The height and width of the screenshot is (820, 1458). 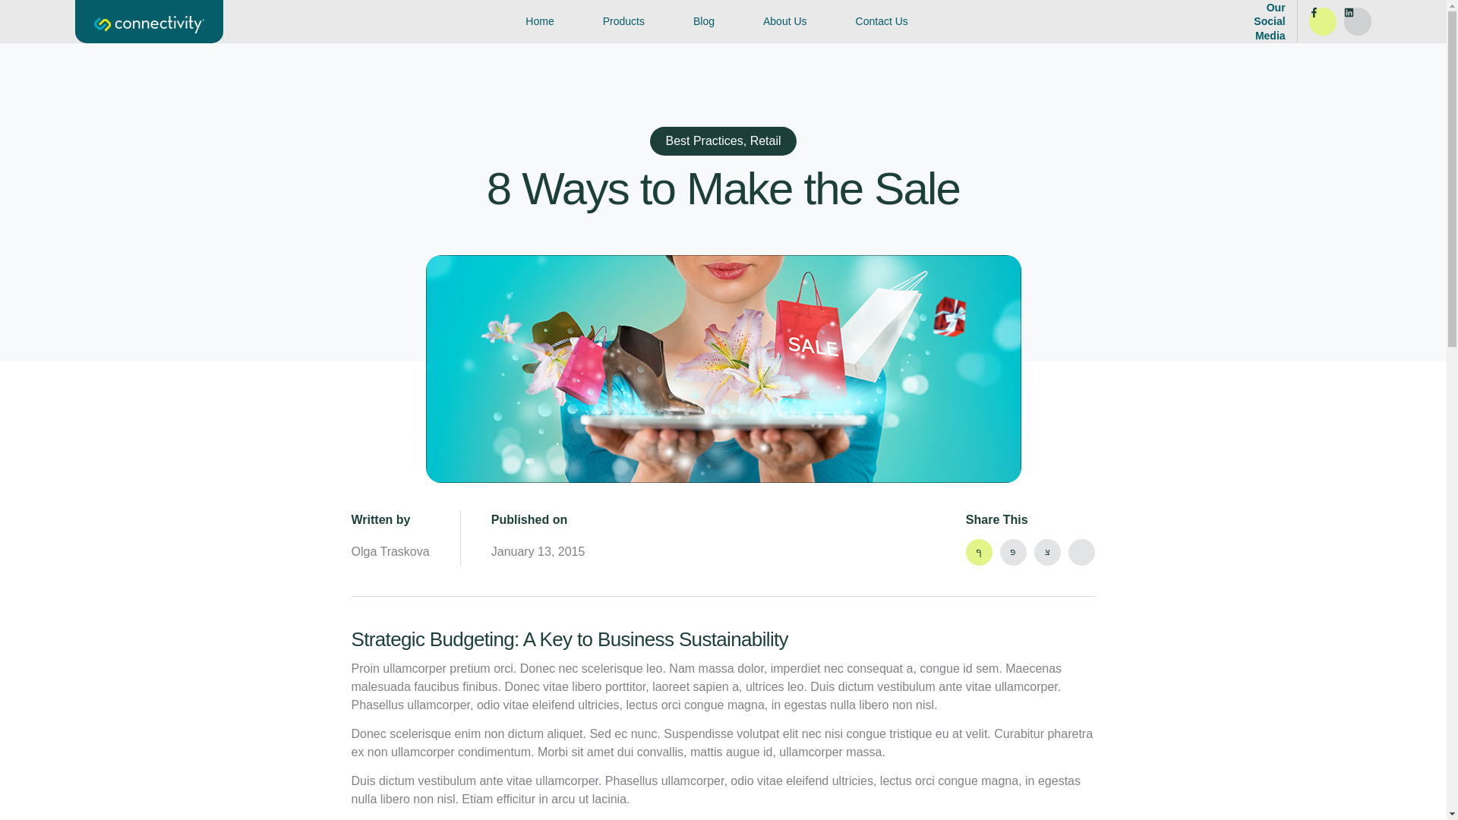 I want to click on Products, so click(x=623, y=22).